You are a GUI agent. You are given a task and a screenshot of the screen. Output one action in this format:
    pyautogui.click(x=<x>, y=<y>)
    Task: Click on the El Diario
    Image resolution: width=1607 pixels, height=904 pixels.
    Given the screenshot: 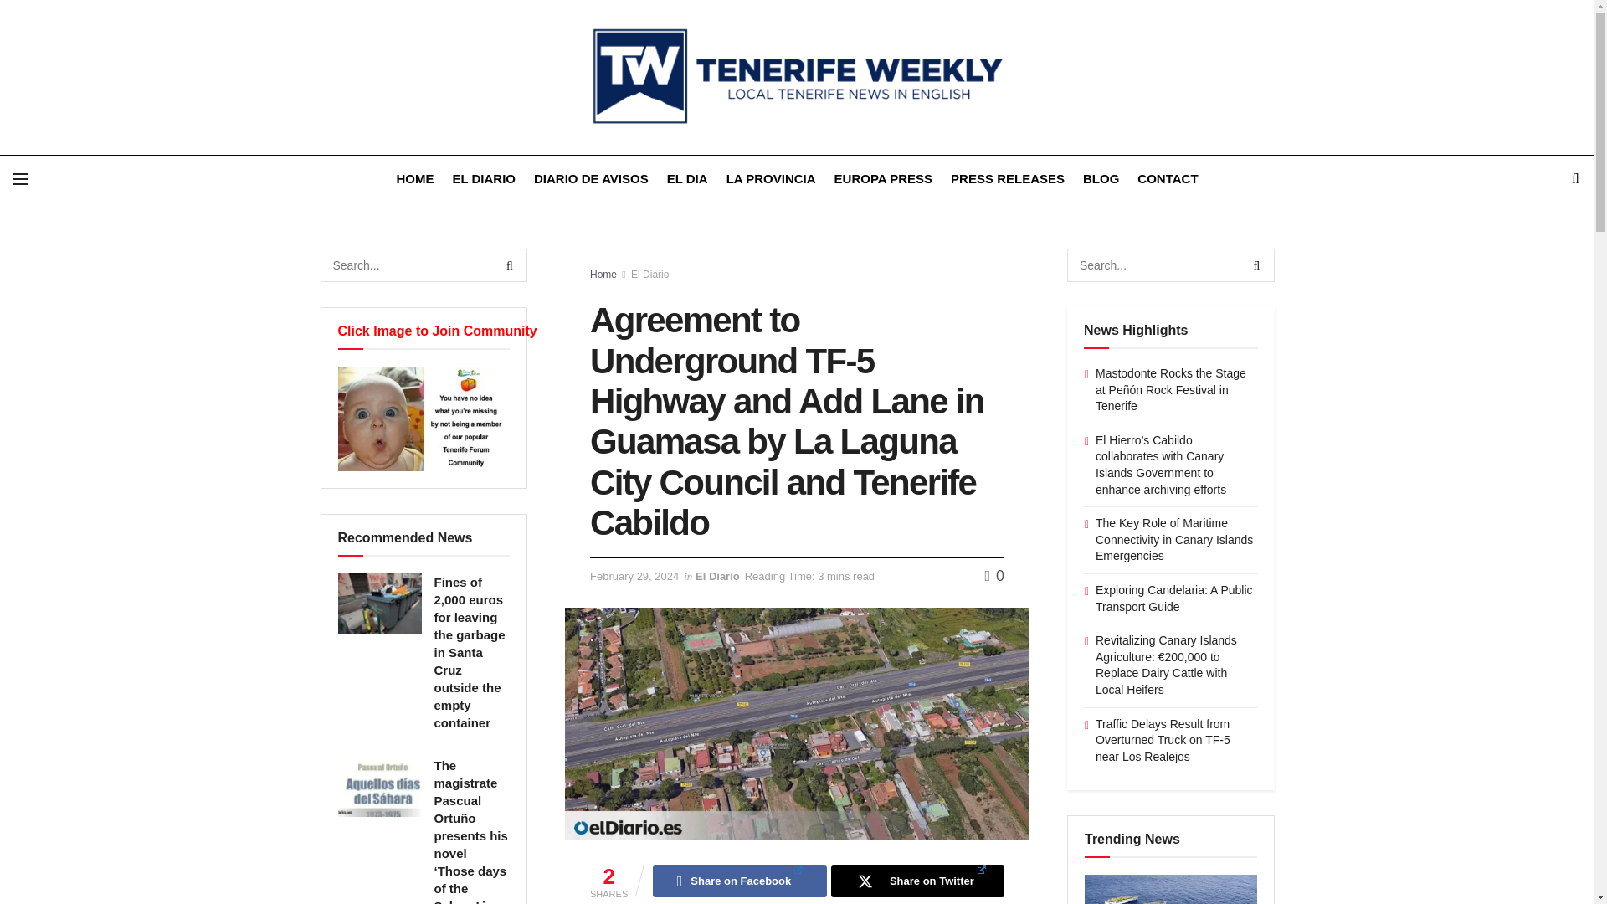 What is the action you would take?
    pyautogui.click(x=717, y=576)
    